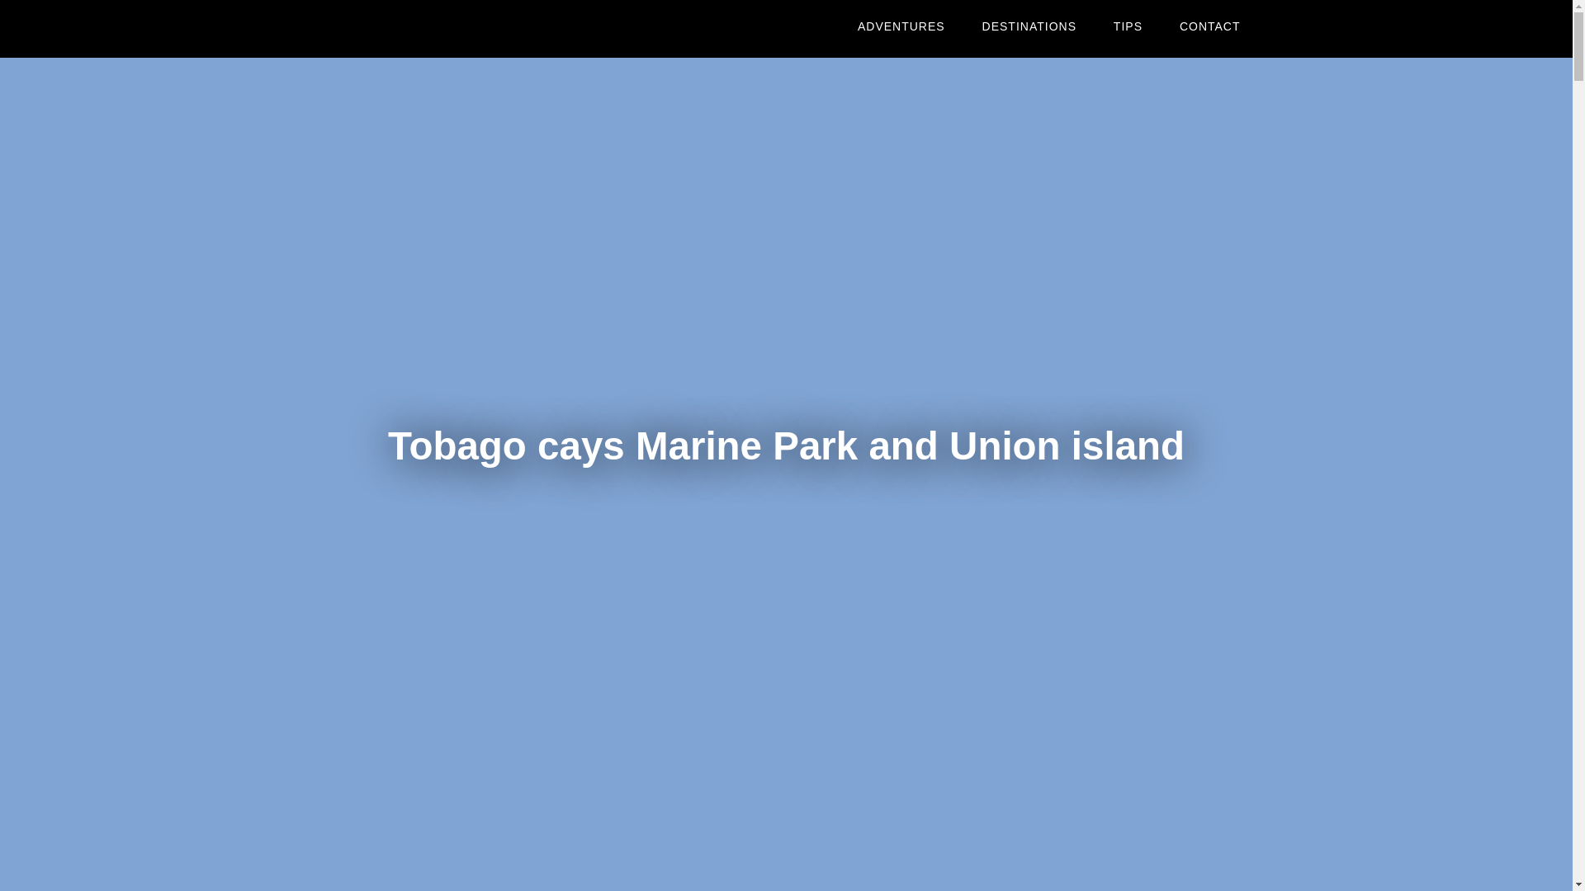 Image resolution: width=1585 pixels, height=891 pixels. Describe the element at coordinates (901, 26) in the screenshot. I see `ADVENTURES` at that location.